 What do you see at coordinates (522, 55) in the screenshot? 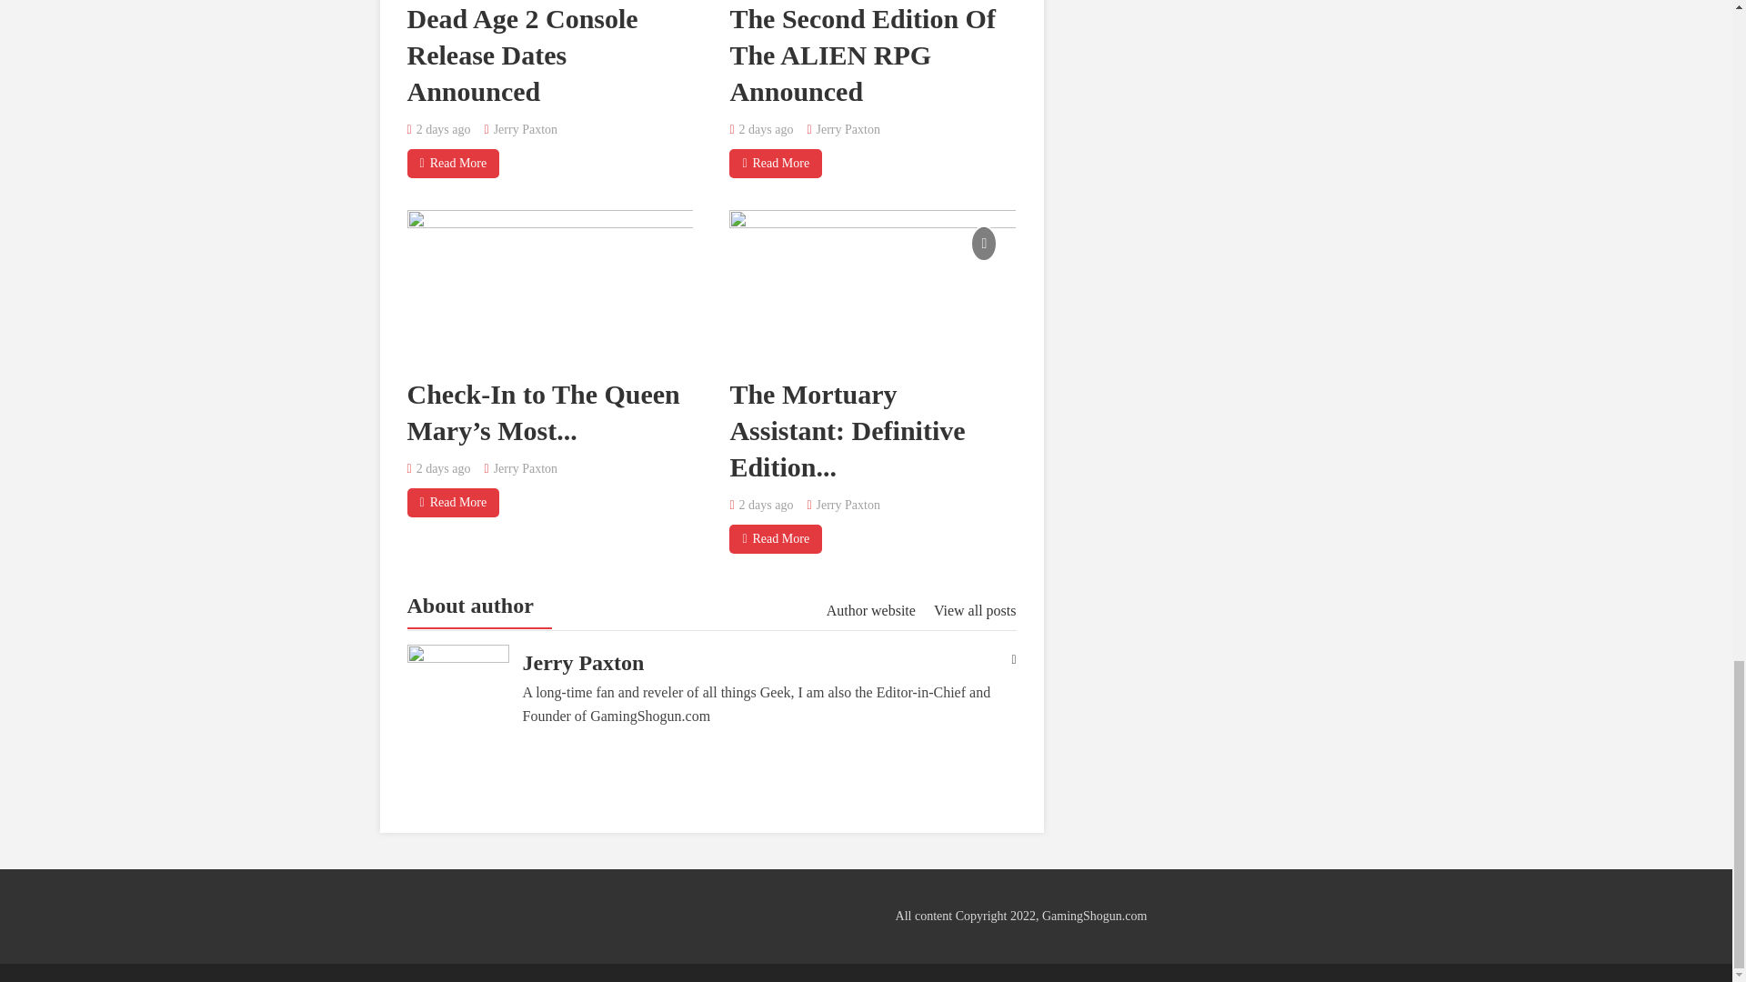
I see `Dead Age 2 Console Release Dates Announced` at bounding box center [522, 55].